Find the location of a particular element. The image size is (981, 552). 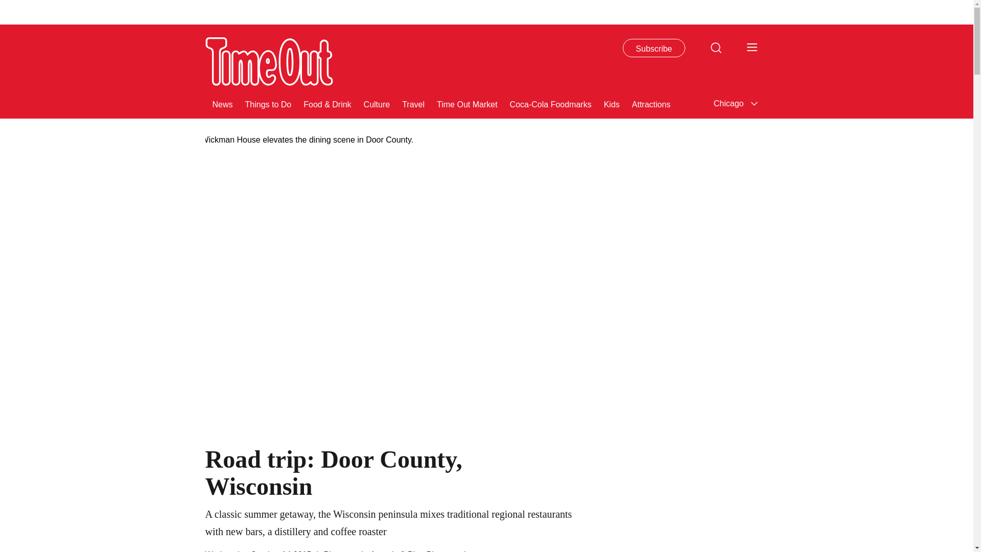

Search is located at coordinates (715, 47).